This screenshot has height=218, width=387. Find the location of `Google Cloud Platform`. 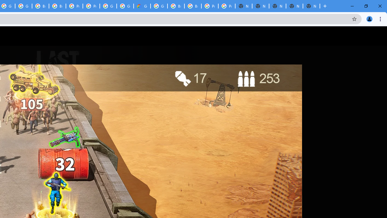

Google Cloud Platform is located at coordinates (159, 6).